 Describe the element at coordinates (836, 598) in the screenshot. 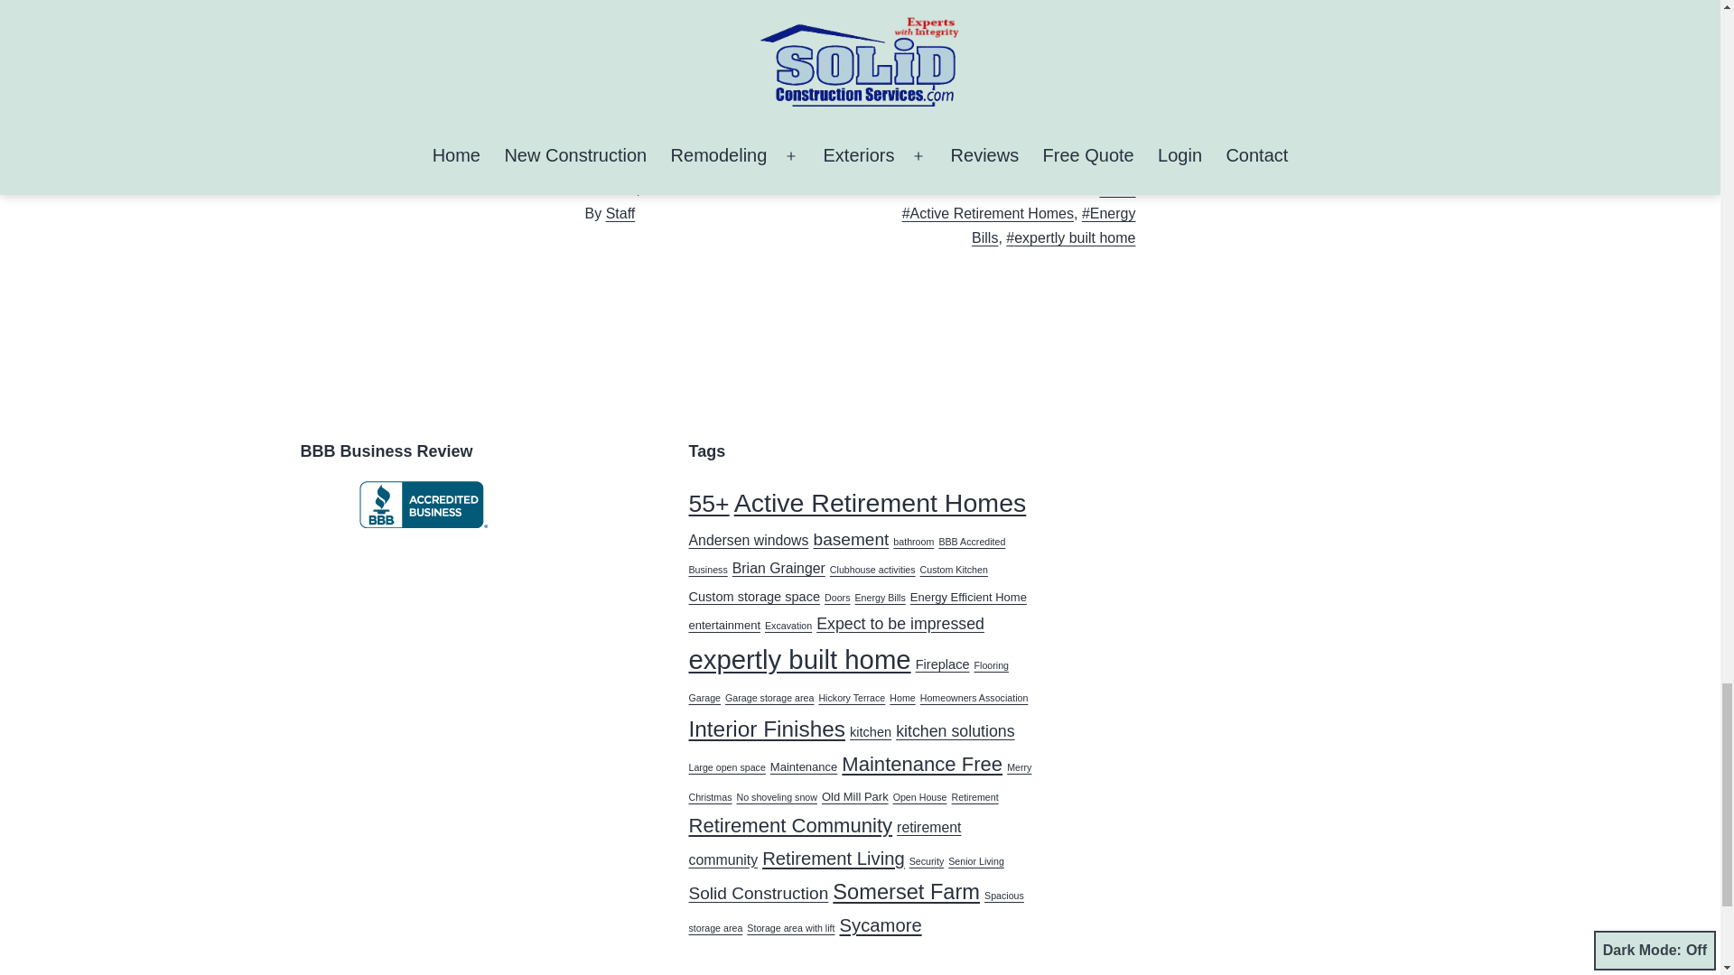

I see `Doors` at that location.